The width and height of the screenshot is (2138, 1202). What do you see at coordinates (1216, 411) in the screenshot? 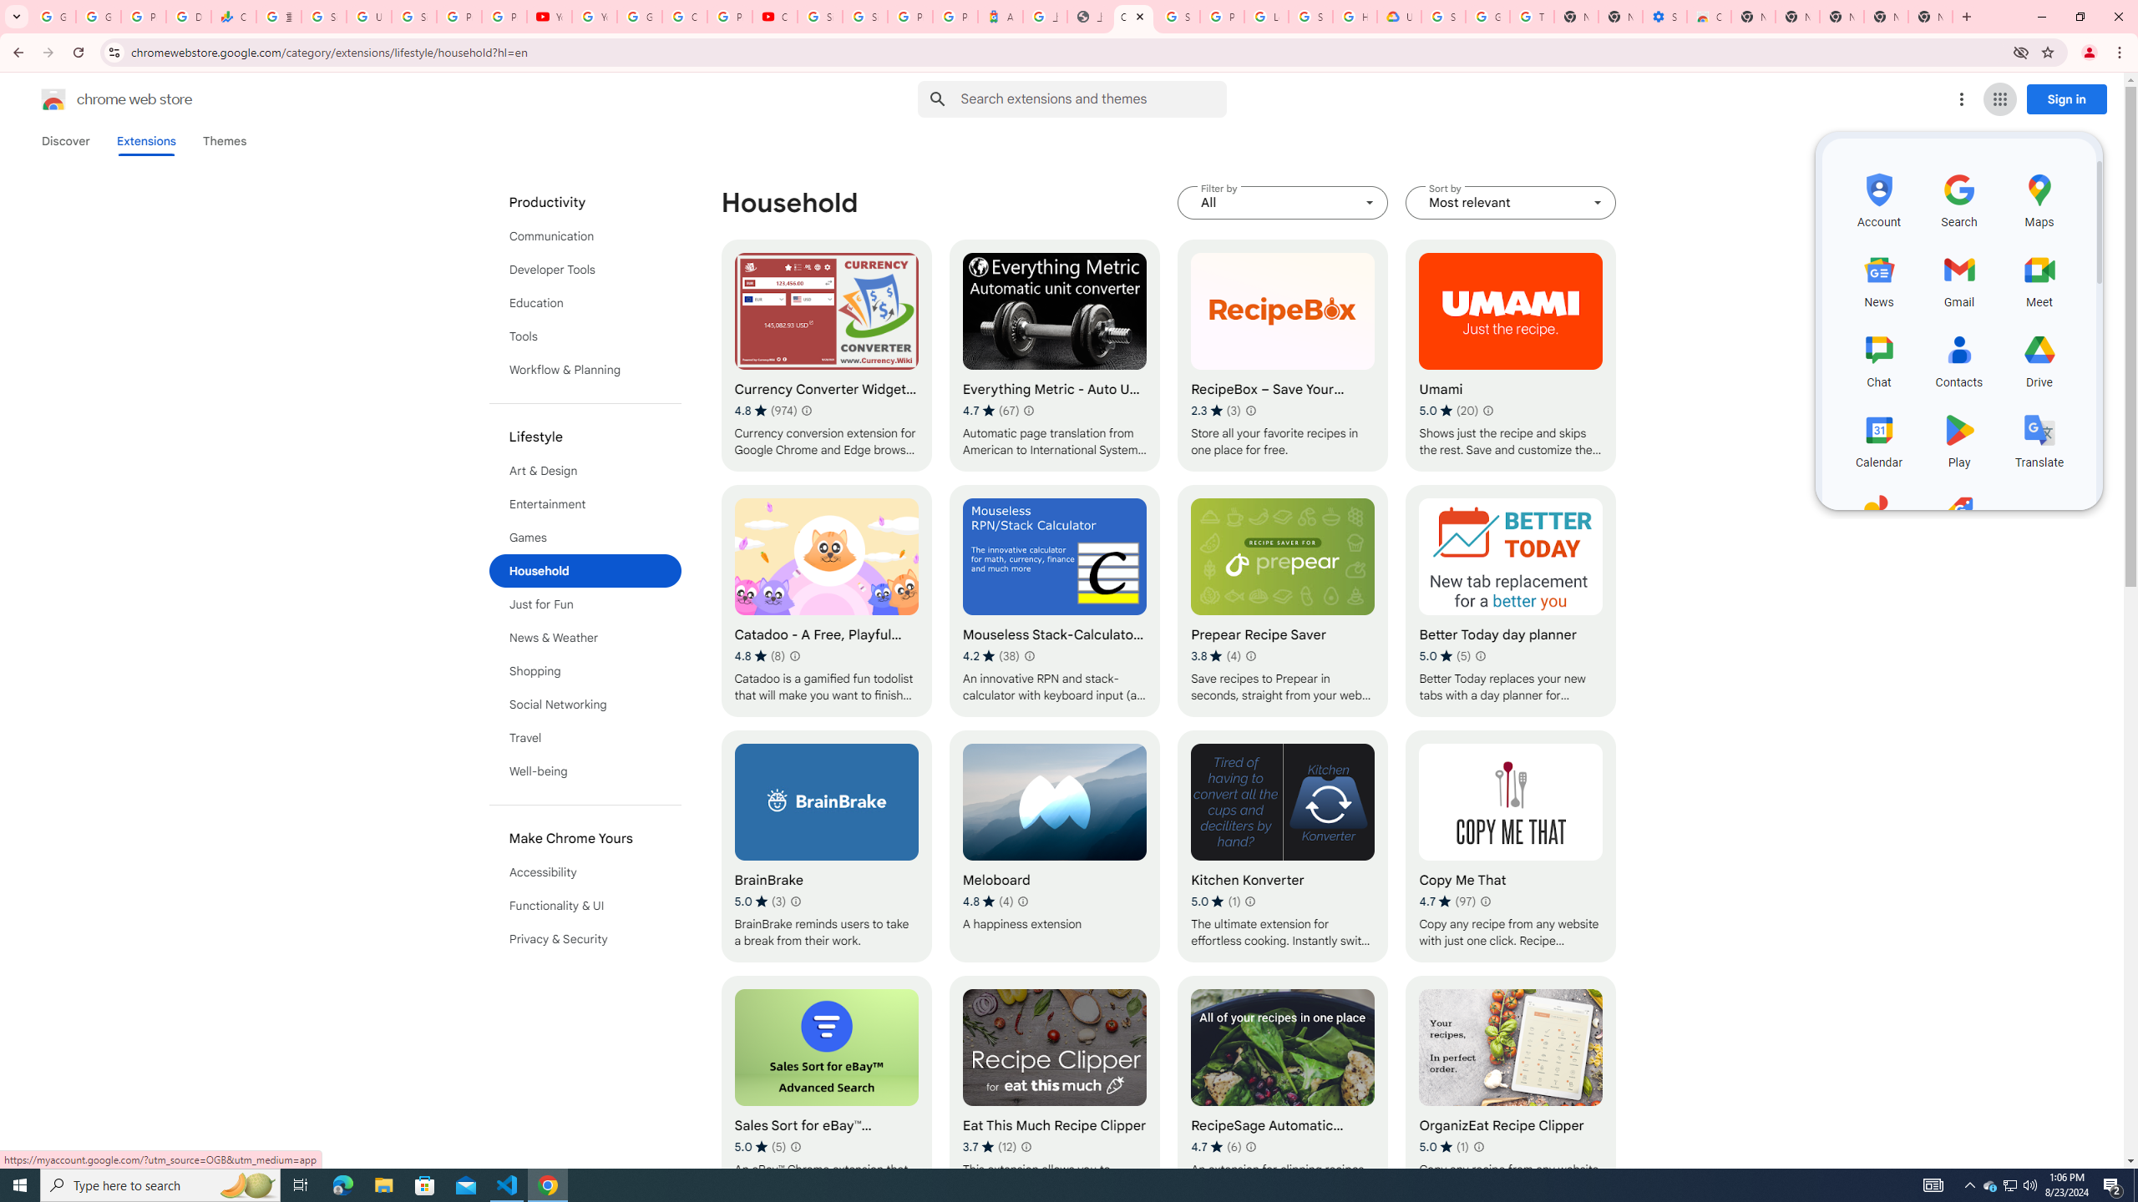
I see `Average rating 2.3 out of 5 stars. 3 ratings.` at bounding box center [1216, 411].